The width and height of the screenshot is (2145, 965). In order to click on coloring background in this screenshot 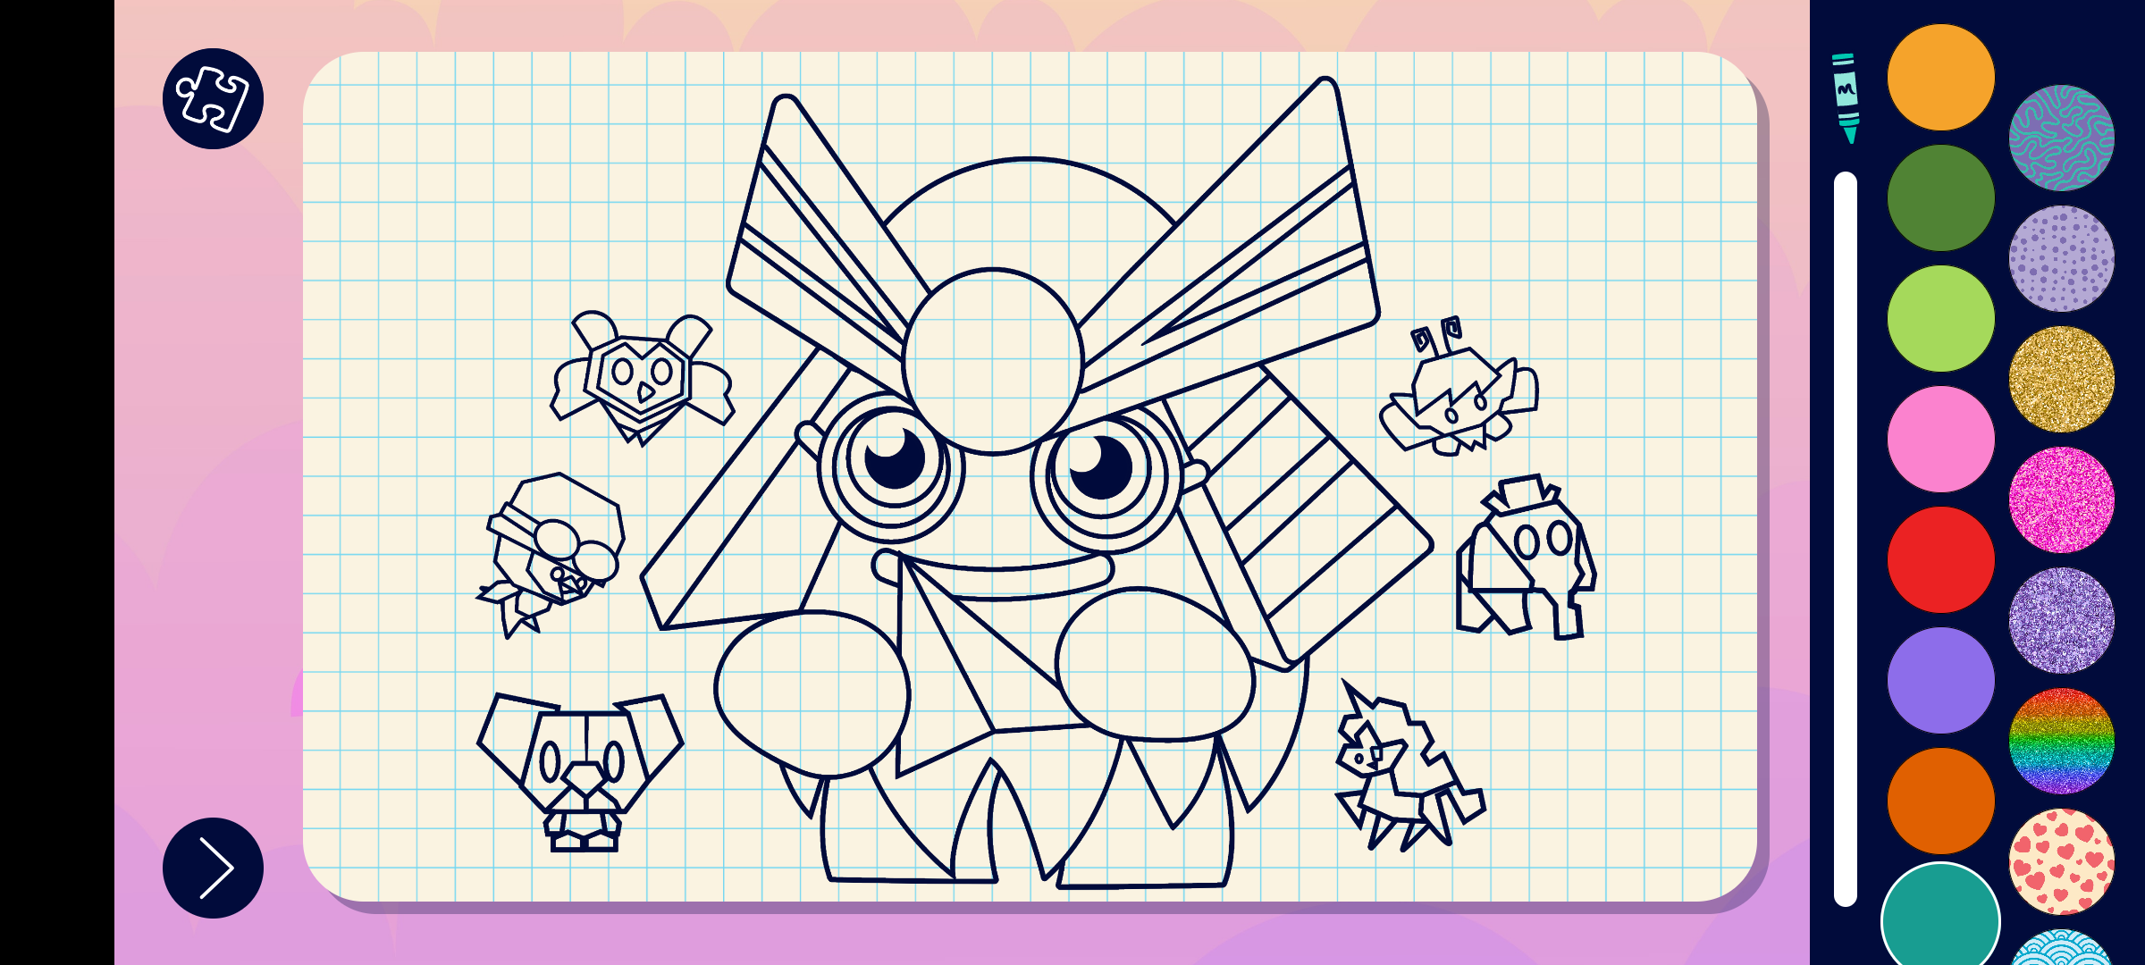, I will do `click(2063, 500)`.